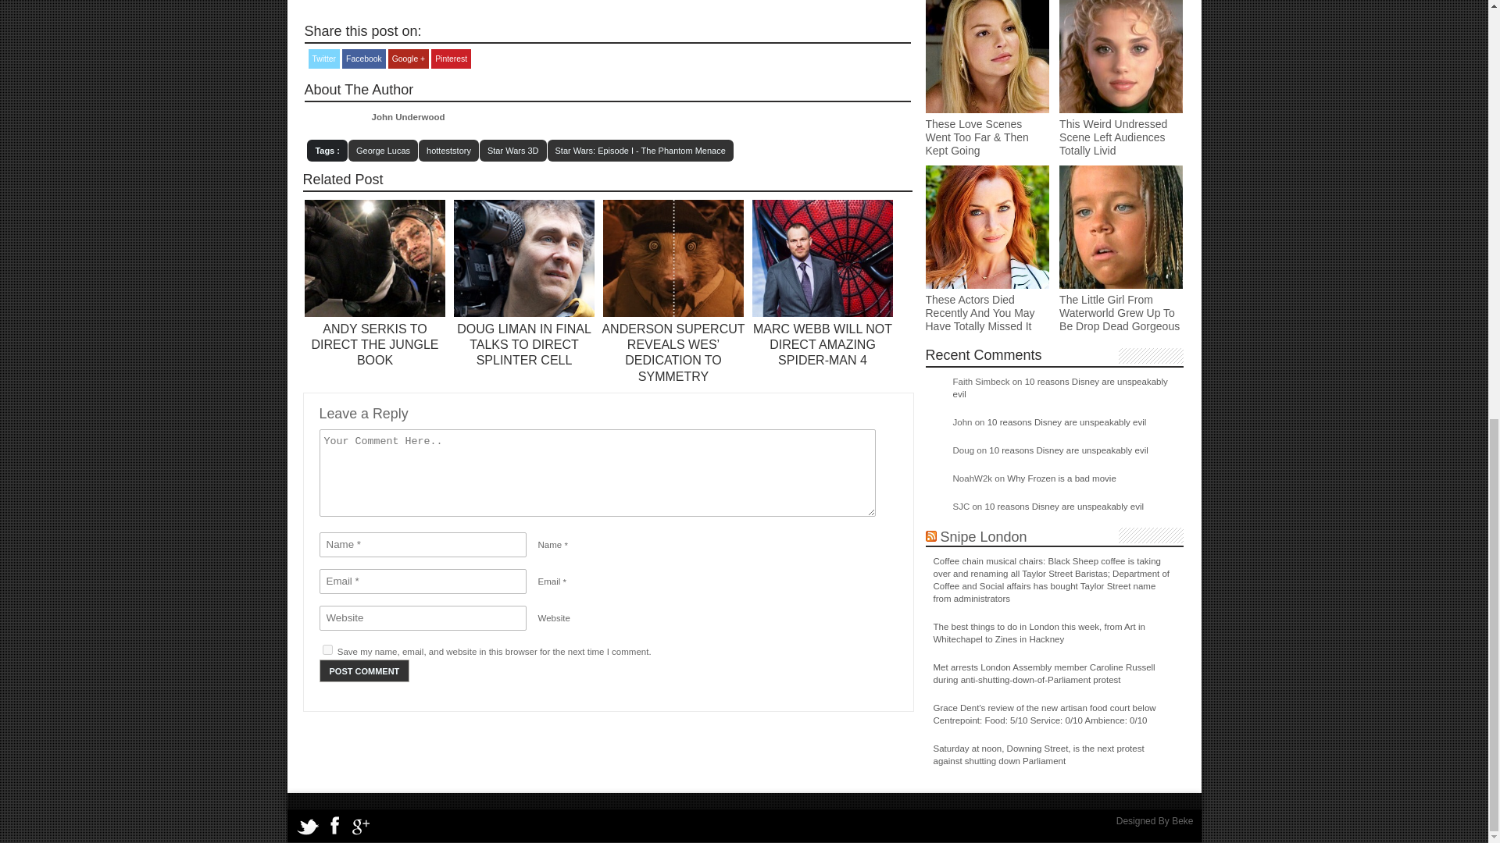  Describe the element at coordinates (409, 116) in the screenshot. I see `Posts by John Underwood` at that location.